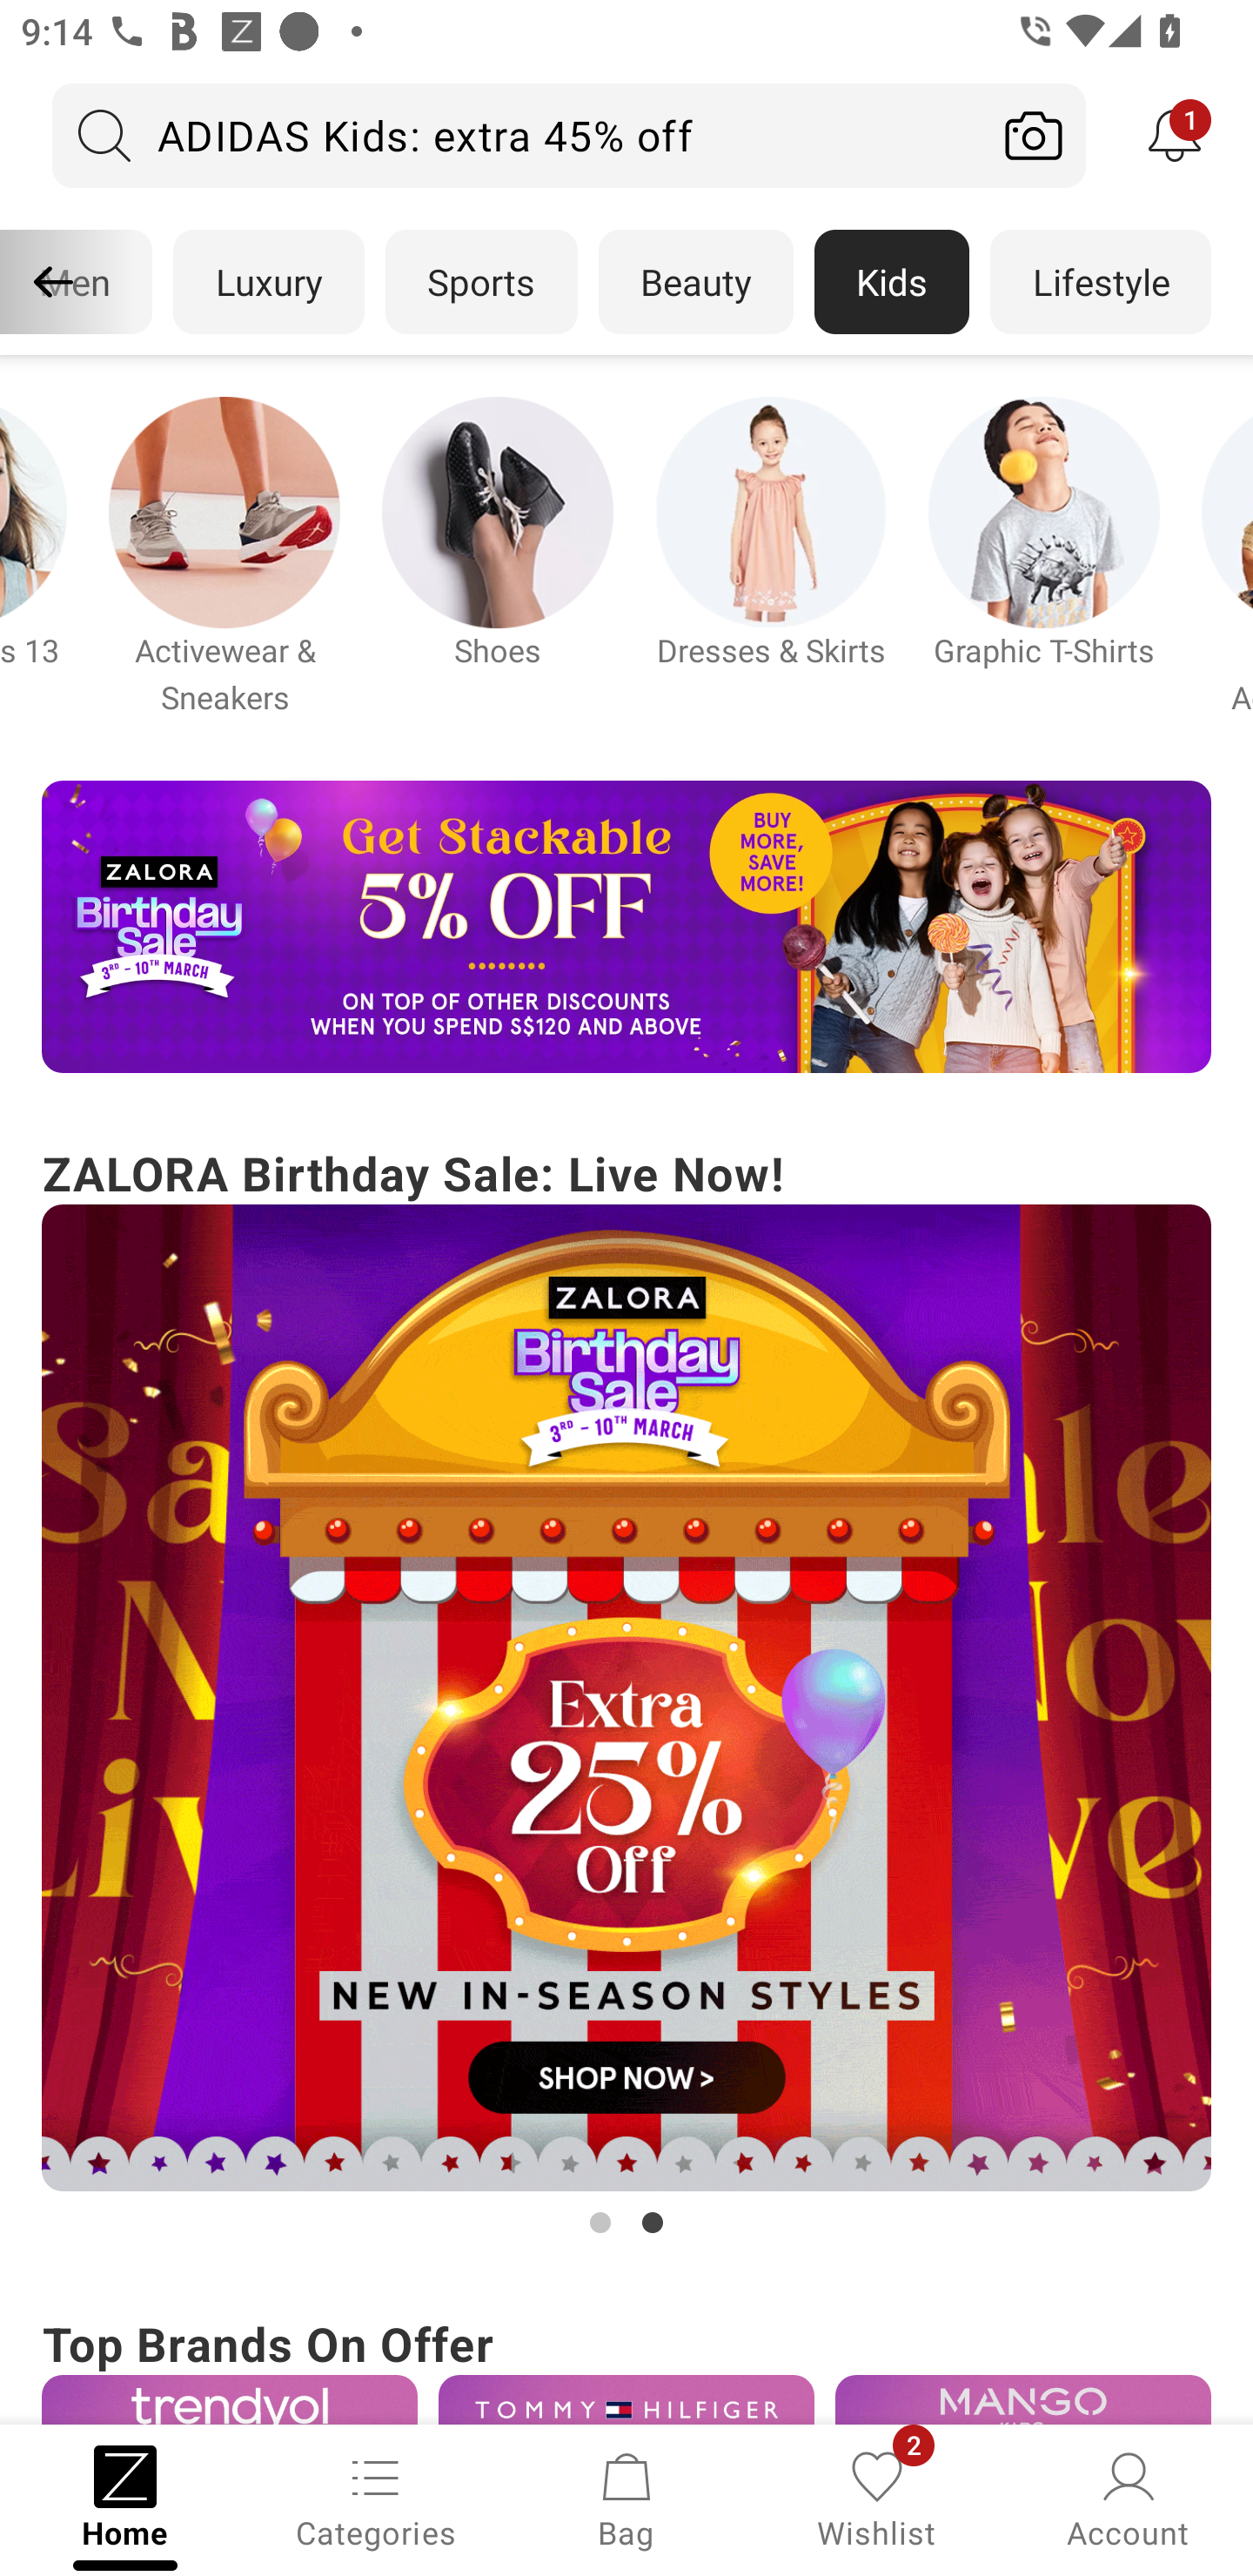 The width and height of the screenshot is (1253, 2576). Describe the element at coordinates (626, 2399) in the screenshot. I see `Campaign banner` at that location.